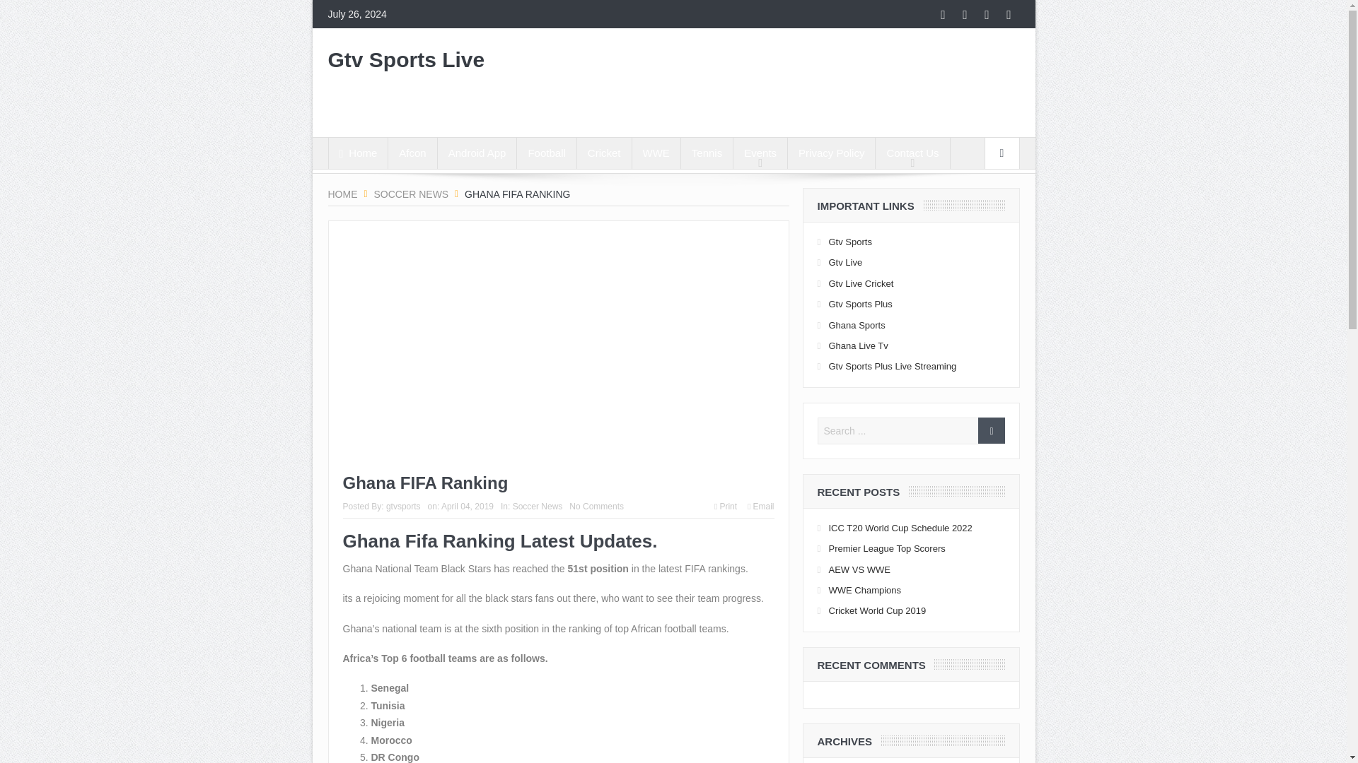 Image resolution: width=1358 pixels, height=763 pixels. Describe the element at coordinates (538, 506) in the screenshot. I see `View all posts in Soccer News` at that location.